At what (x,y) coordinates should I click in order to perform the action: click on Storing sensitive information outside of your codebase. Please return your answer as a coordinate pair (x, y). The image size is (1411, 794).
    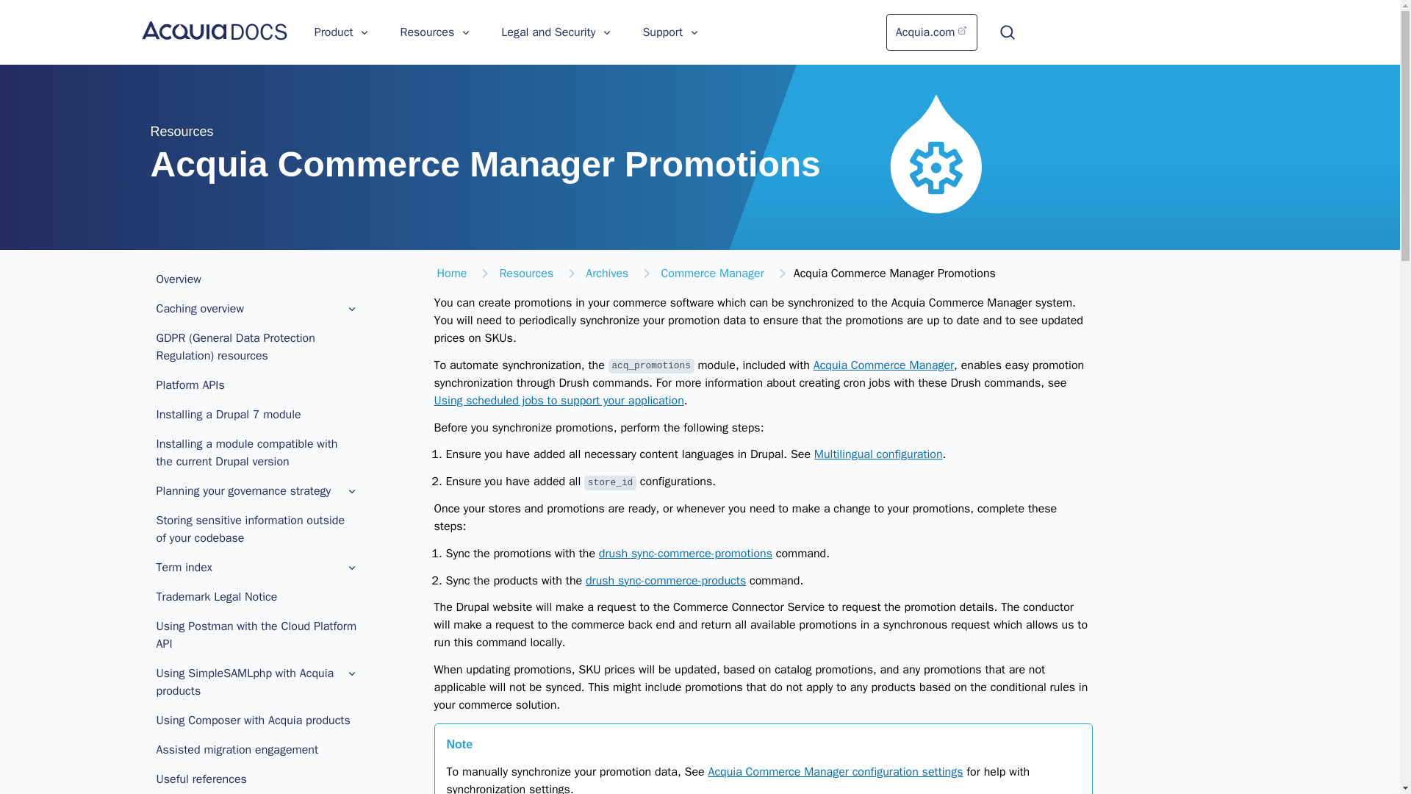
    Looking at the image, I should click on (256, 529).